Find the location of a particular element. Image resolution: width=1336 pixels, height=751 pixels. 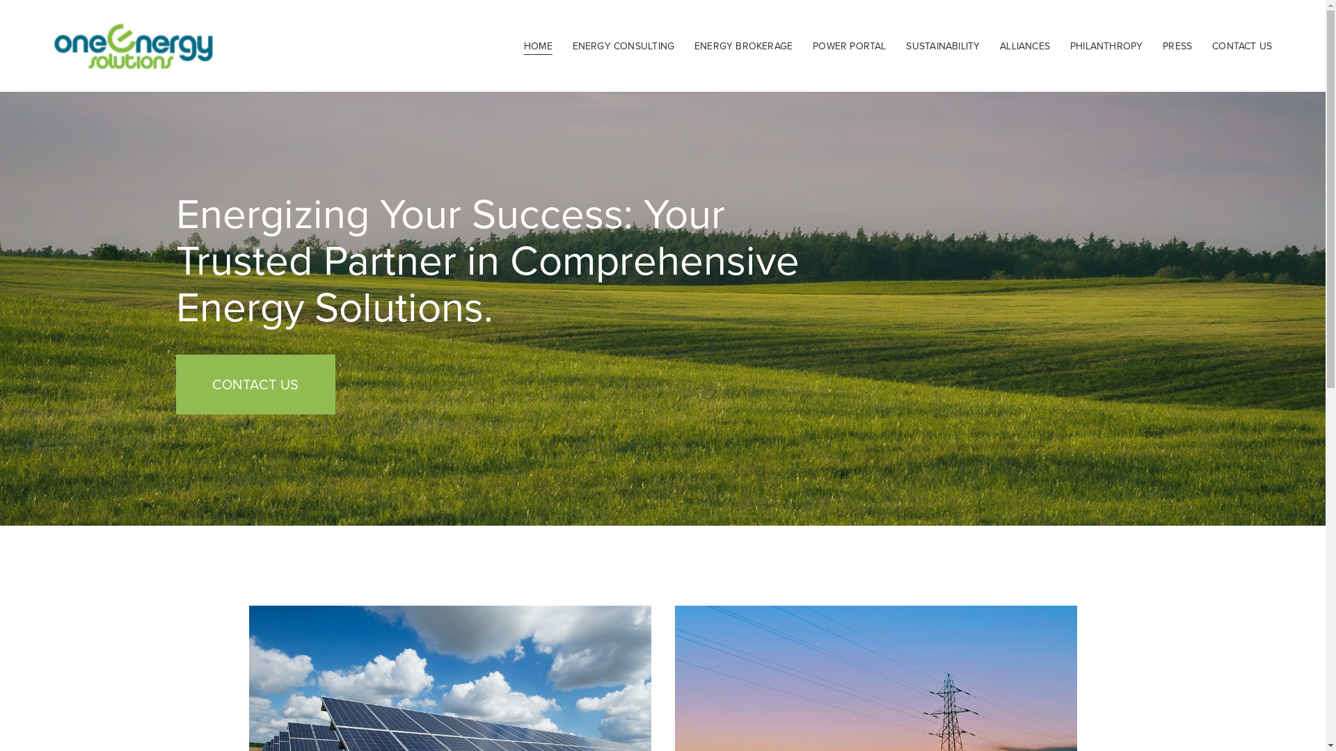

PRESS is located at coordinates (1177, 46).